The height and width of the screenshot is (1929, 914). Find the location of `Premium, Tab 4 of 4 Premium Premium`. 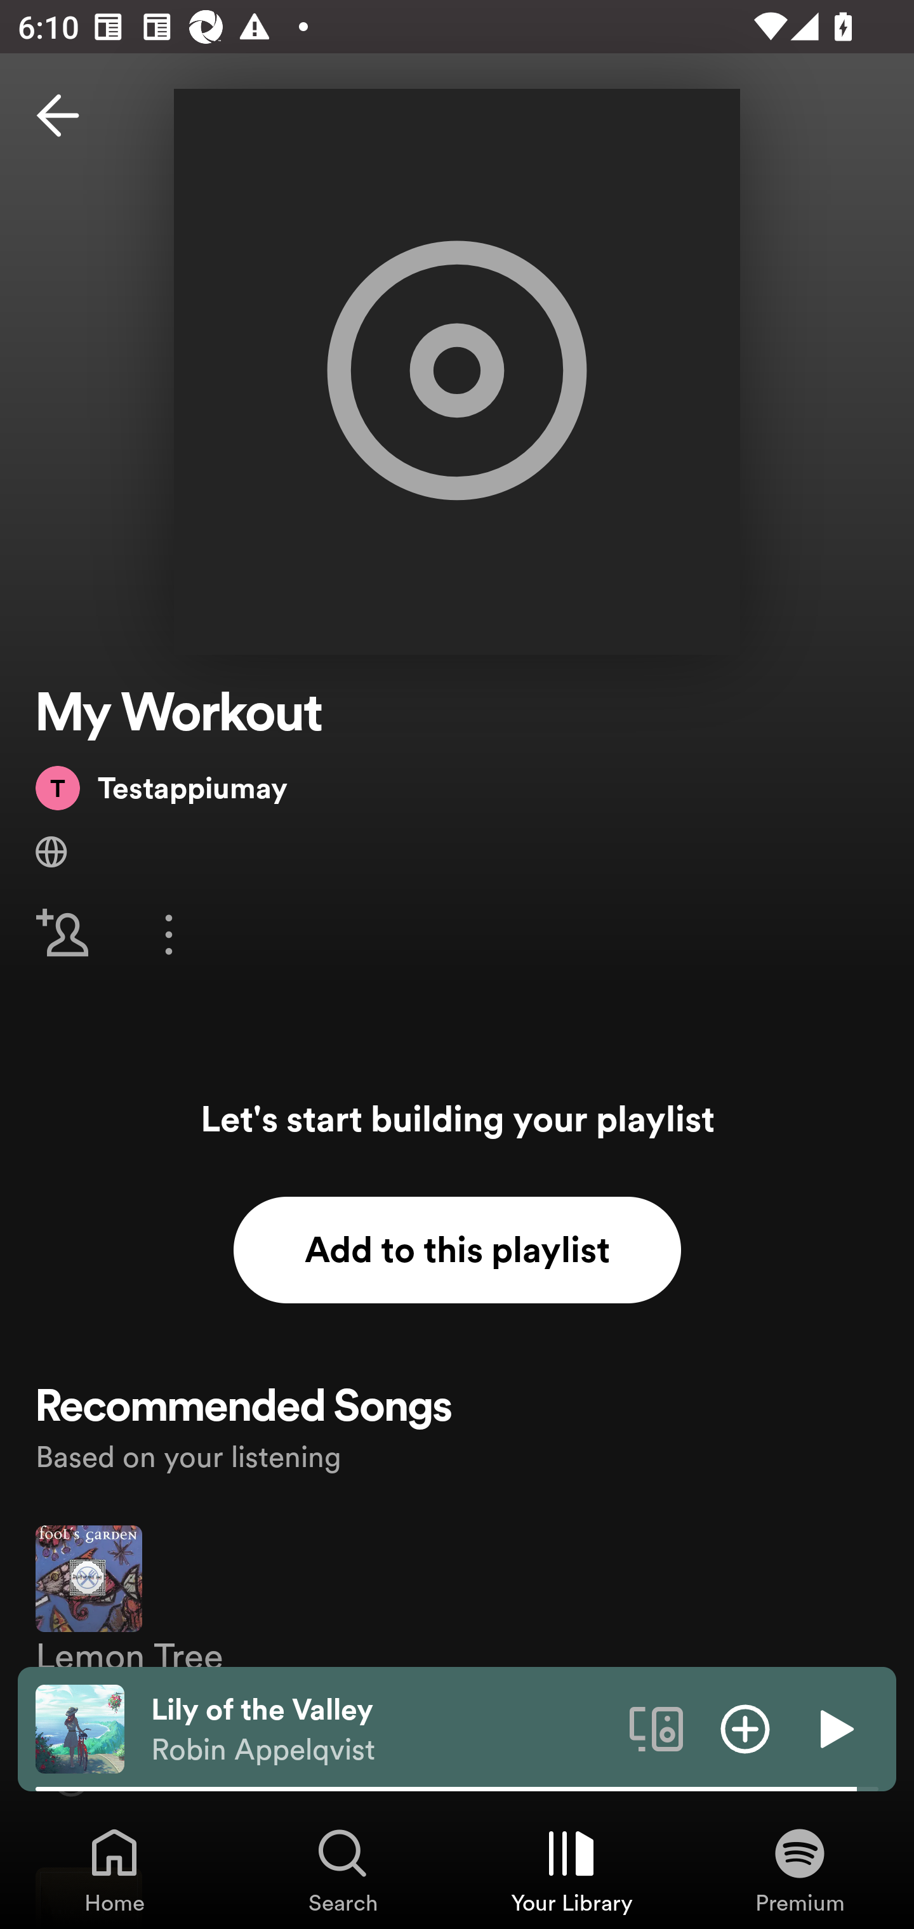

Premium, Tab 4 of 4 Premium Premium is located at coordinates (800, 1869).